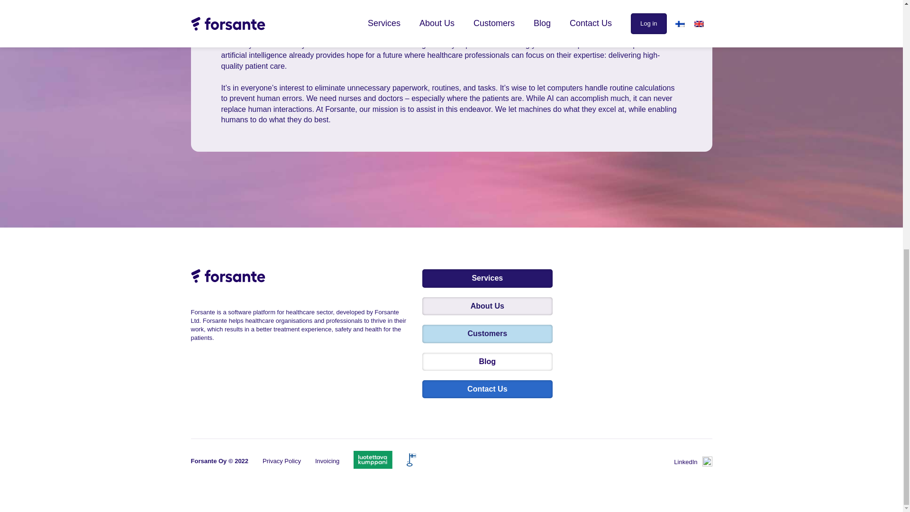 The image size is (910, 512). What do you see at coordinates (487, 278) in the screenshot?
I see `Services` at bounding box center [487, 278].